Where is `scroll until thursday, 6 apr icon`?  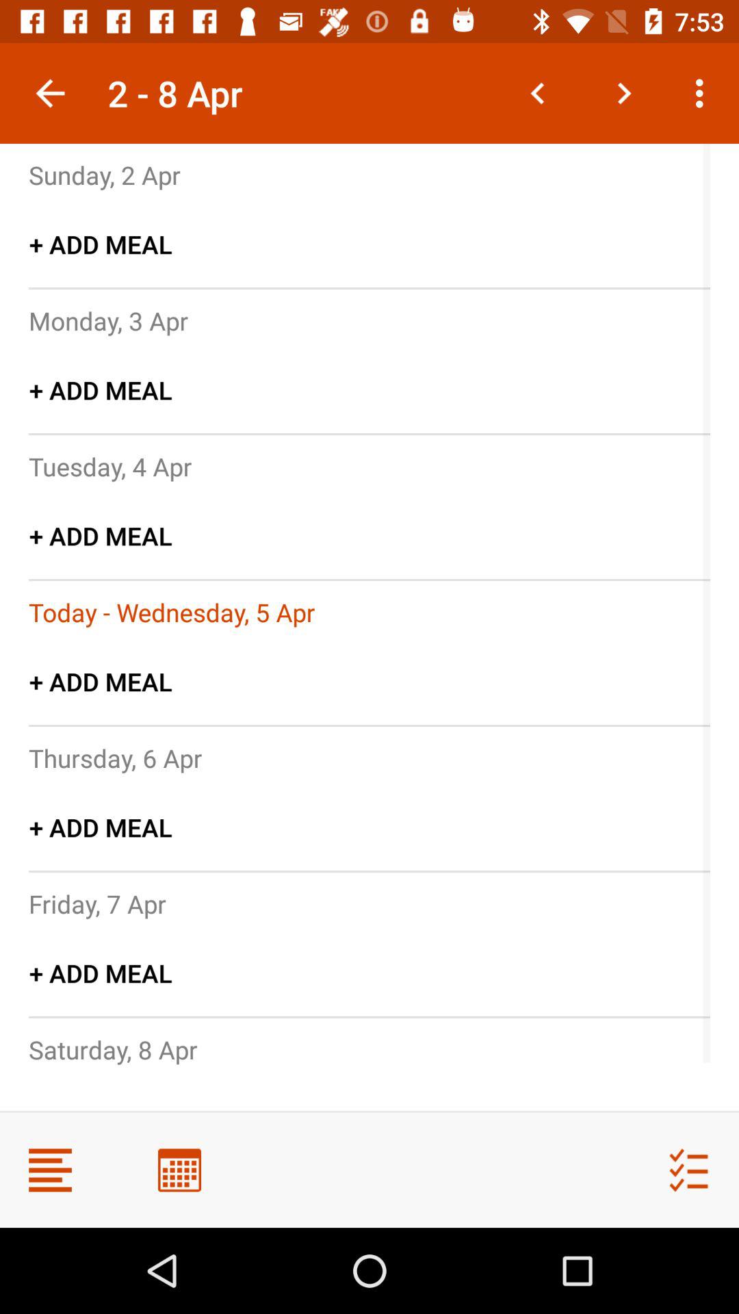 scroll until thursday, 6 apr icon is located at coordinates (115, 758).